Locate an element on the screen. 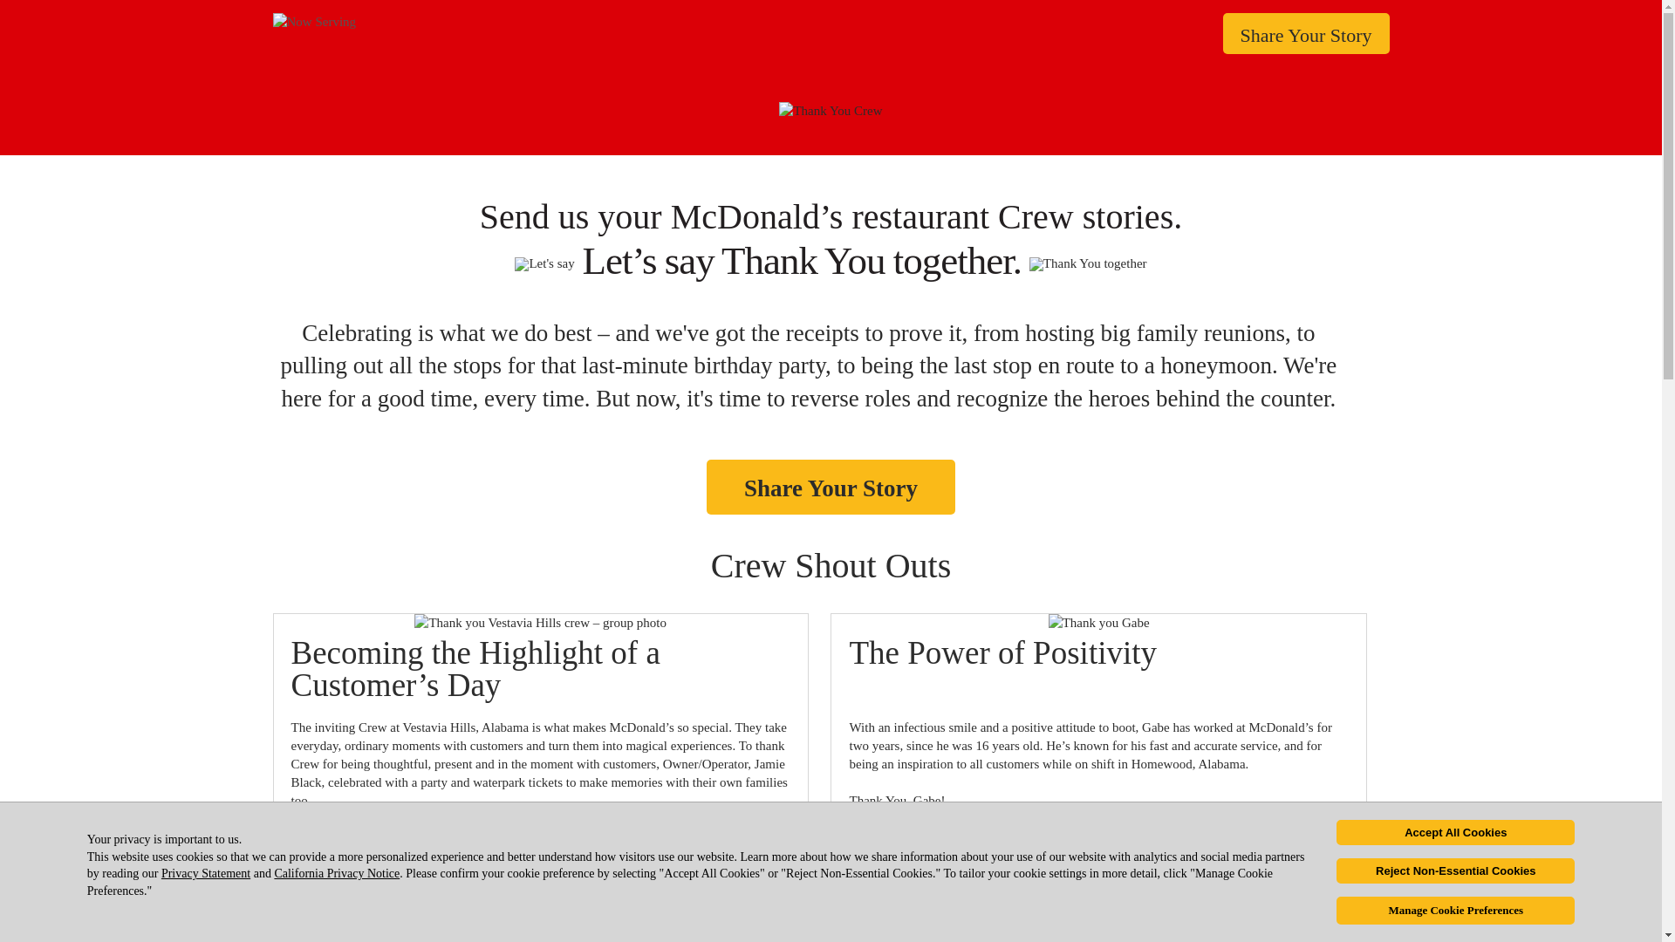  Share Your Story is located at coordinates (1306, 33).